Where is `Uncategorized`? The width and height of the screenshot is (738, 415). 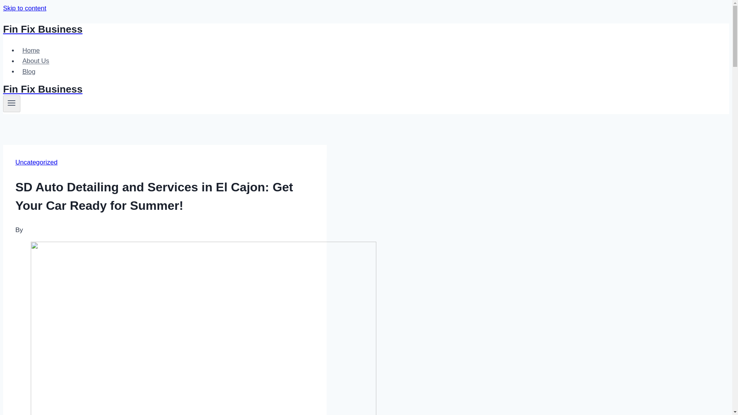 Uncategorized is located at coordinates (36, 162).